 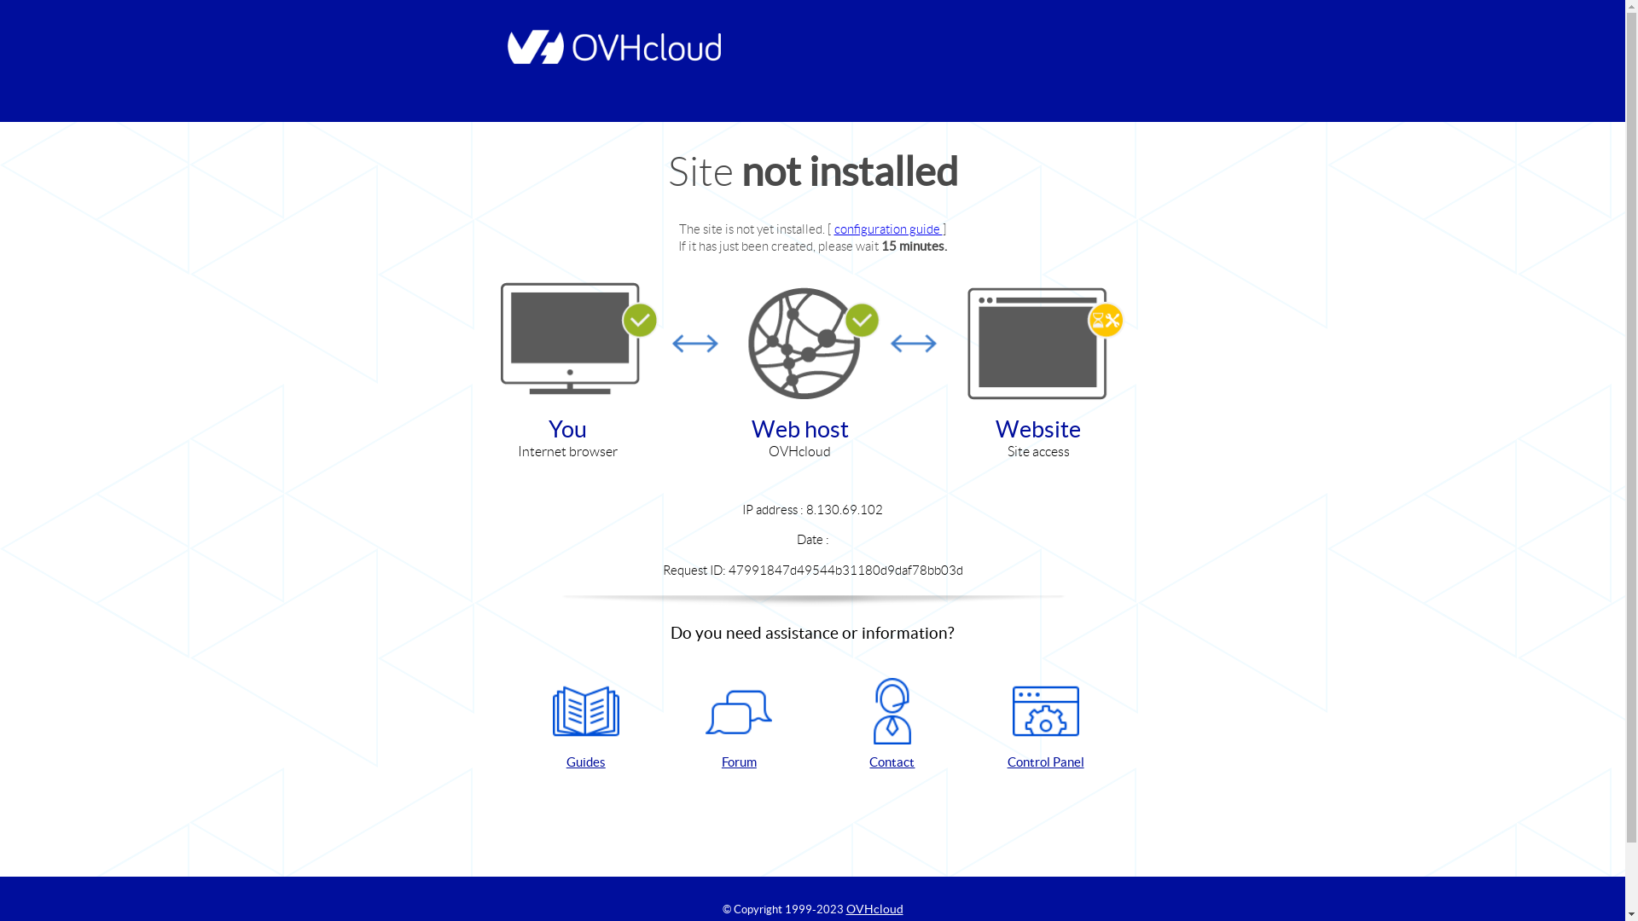 I want to click on Control Panel, so click(x=1046, y=725).